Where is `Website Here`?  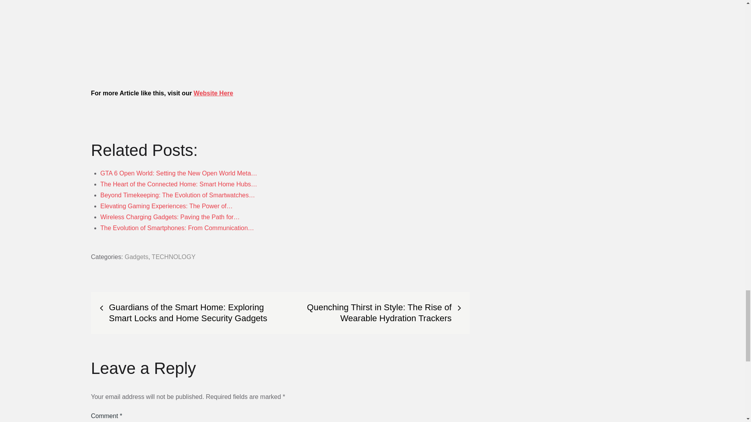
Website Here is located at coordinates (213, 93).